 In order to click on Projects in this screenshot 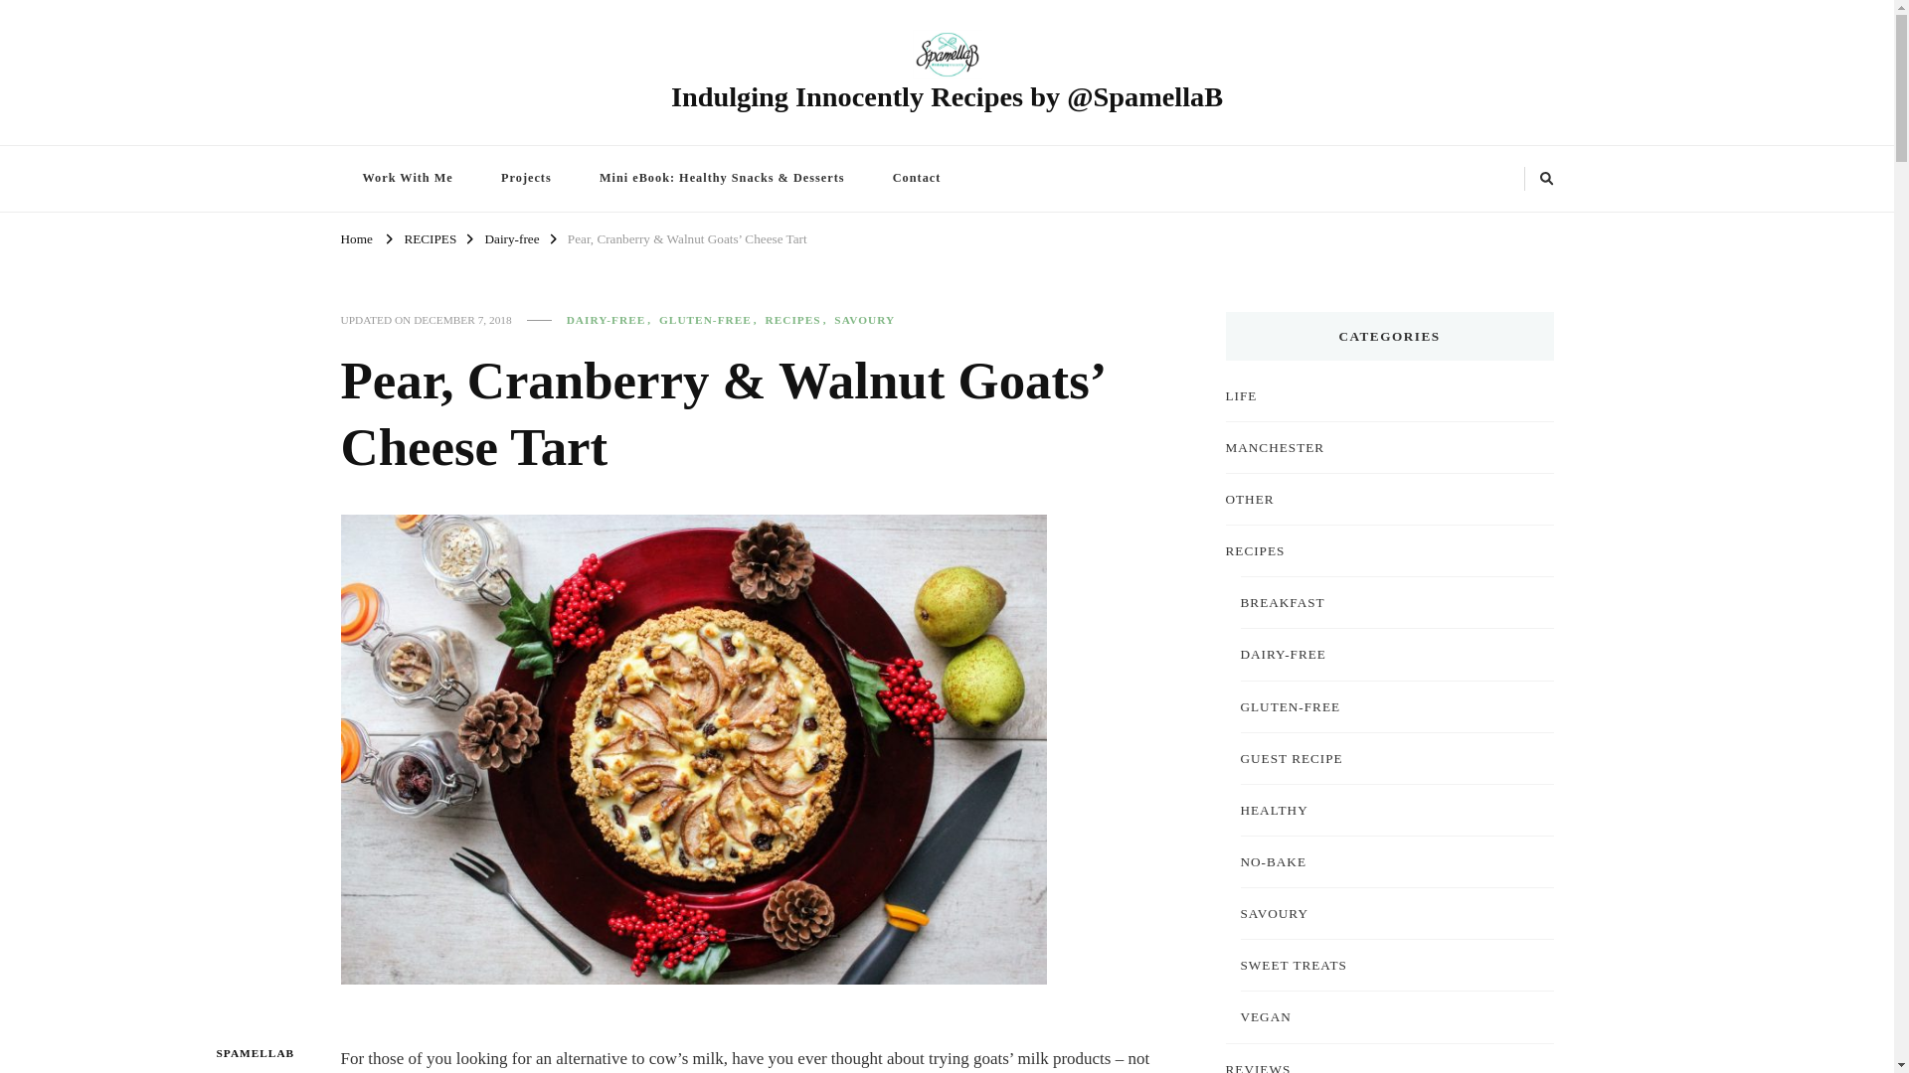, I will do `click(526, 177)`.